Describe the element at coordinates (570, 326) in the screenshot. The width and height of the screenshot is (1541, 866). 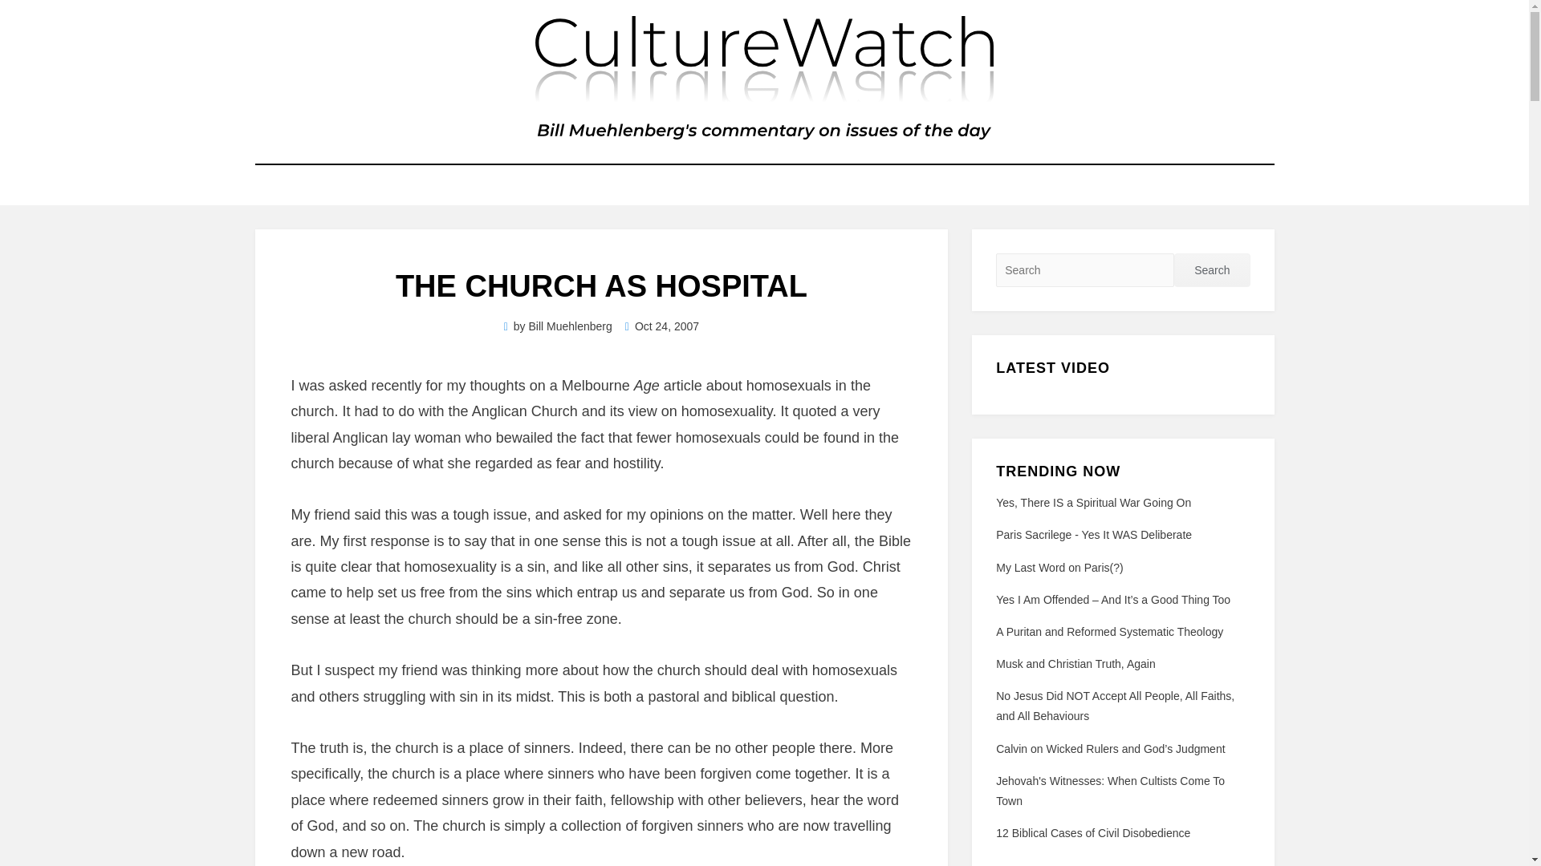
I see `Bill Muehlenberg` at that location.